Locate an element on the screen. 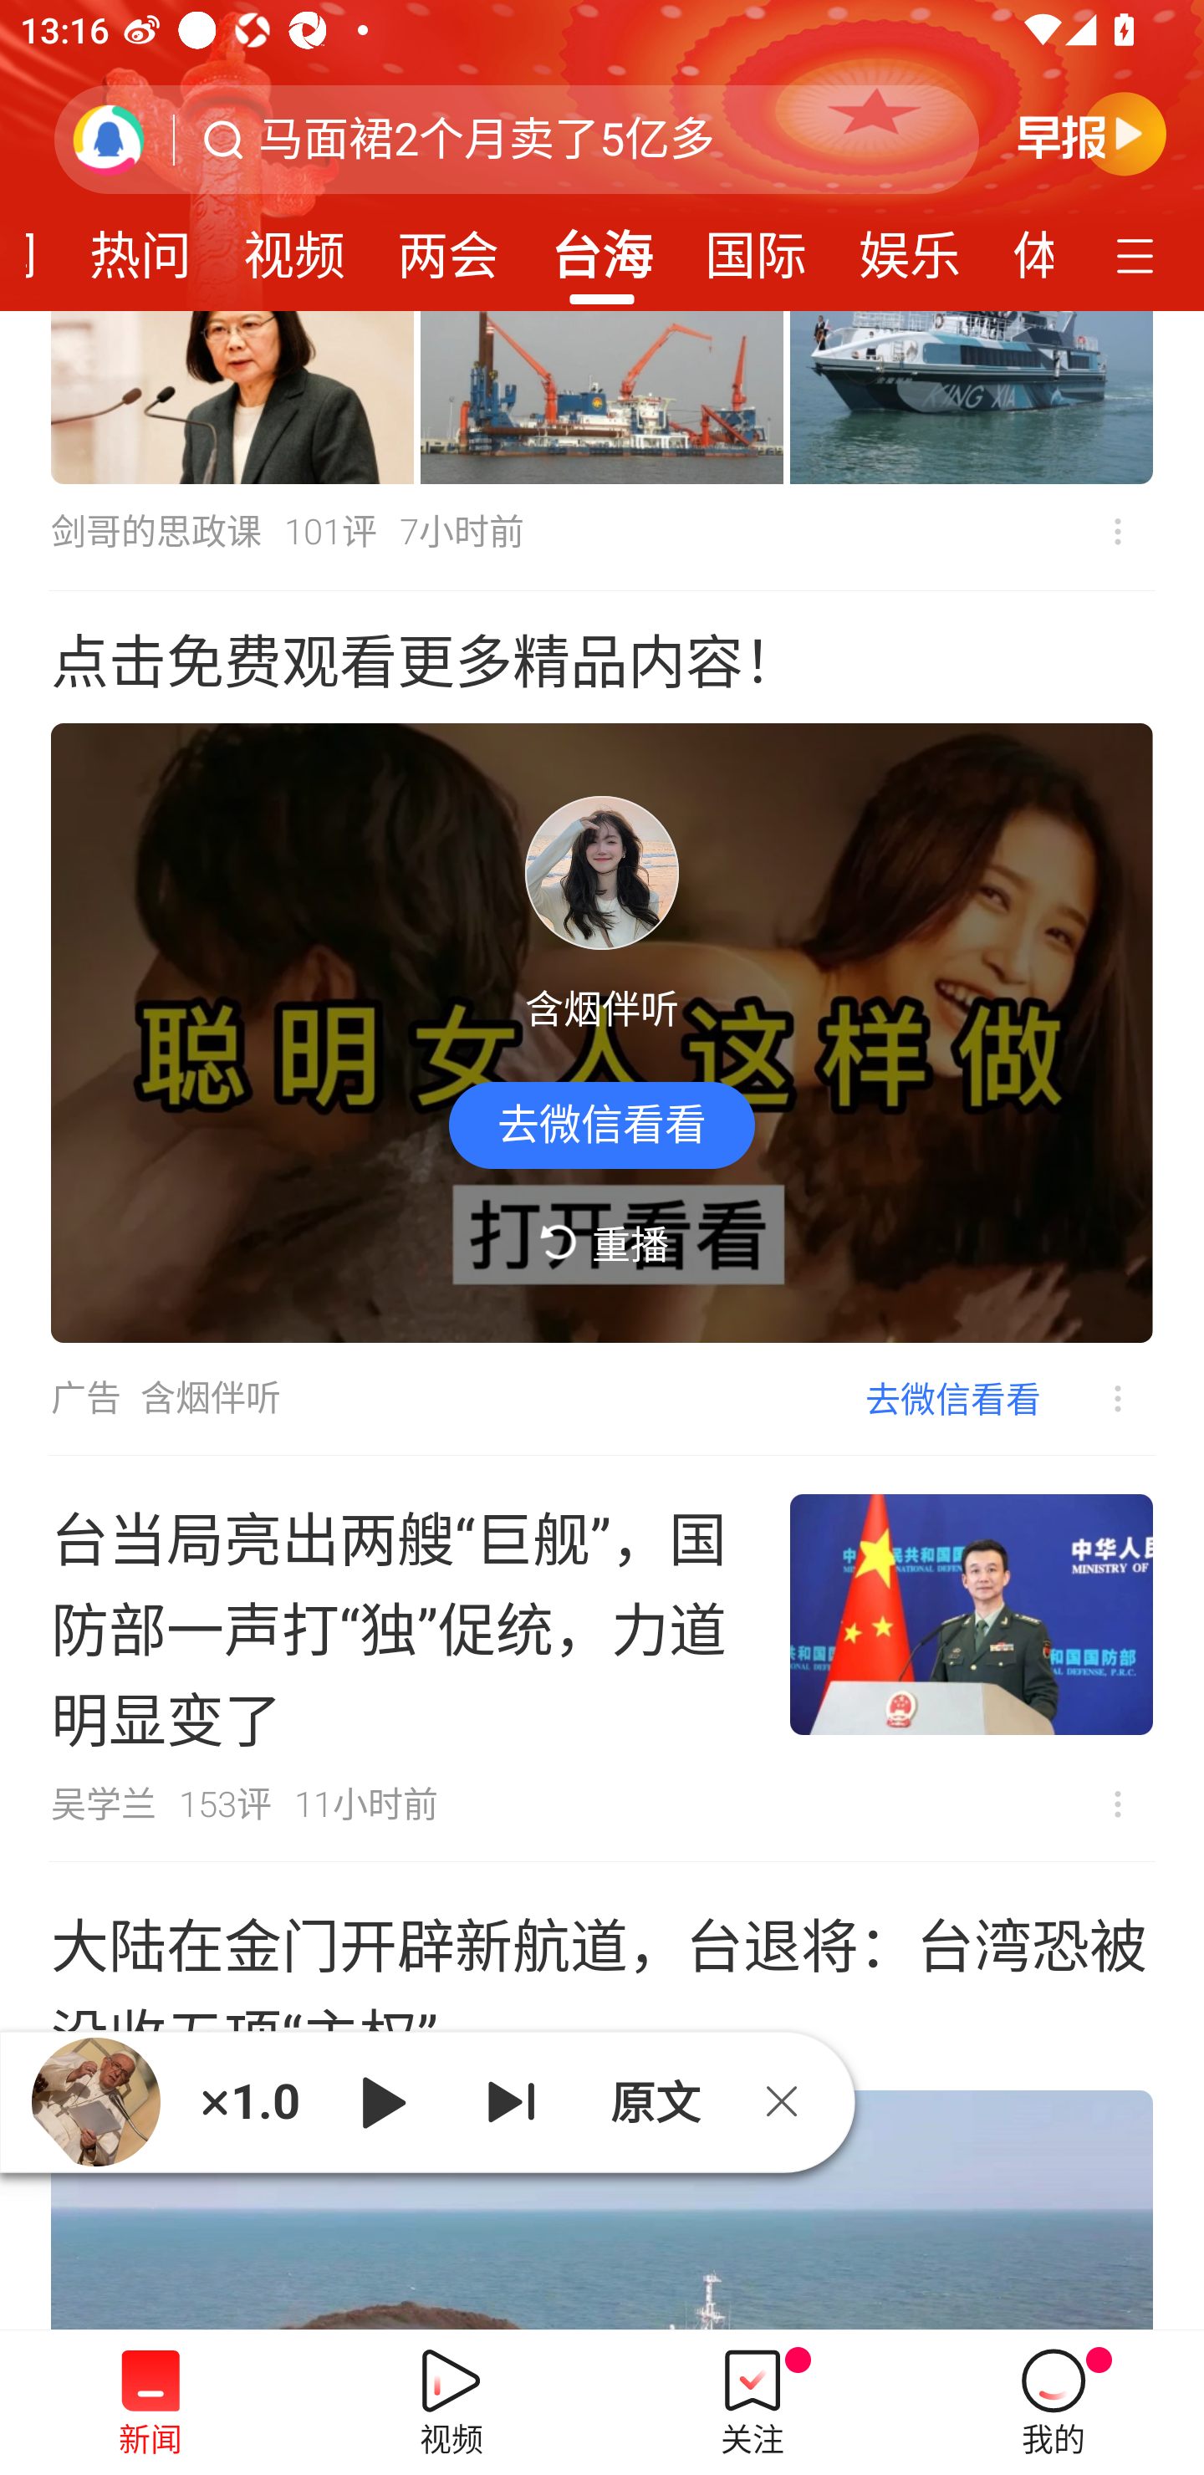 This screenshot has height=2475, width=1204. 重播 is located at coordinates (602, 1243).